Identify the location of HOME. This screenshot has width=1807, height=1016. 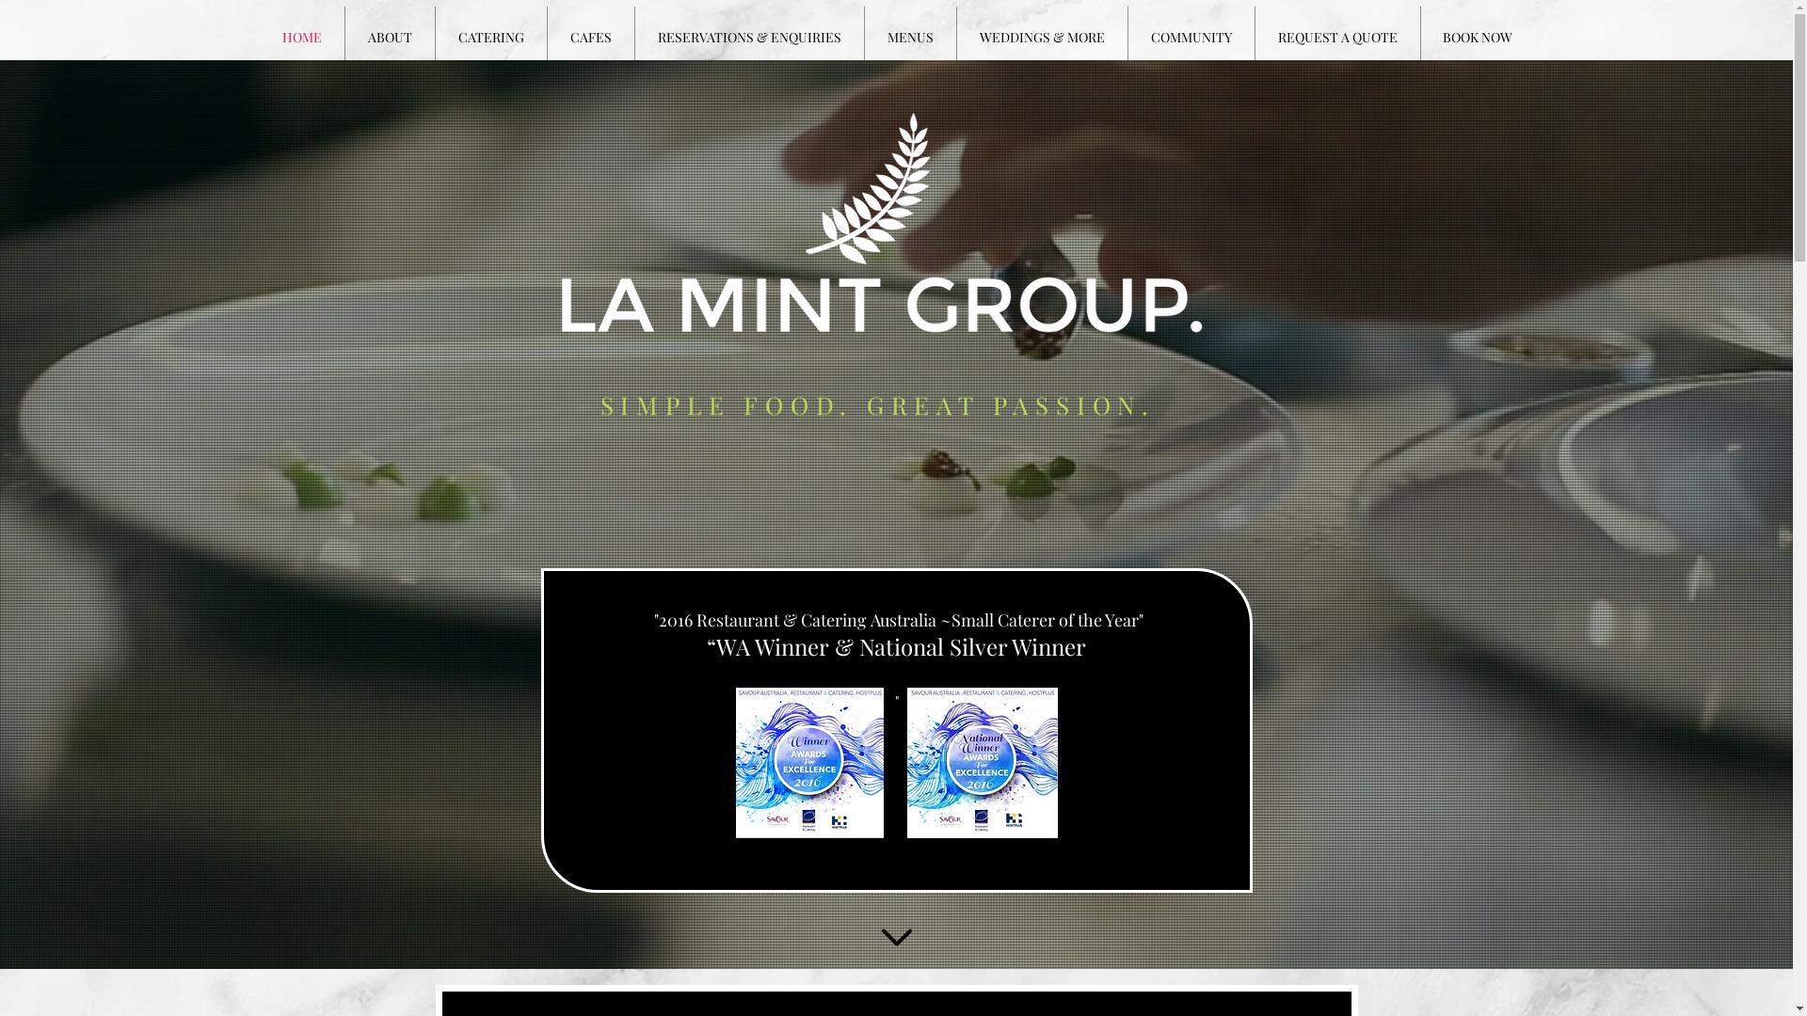
(302, 38).